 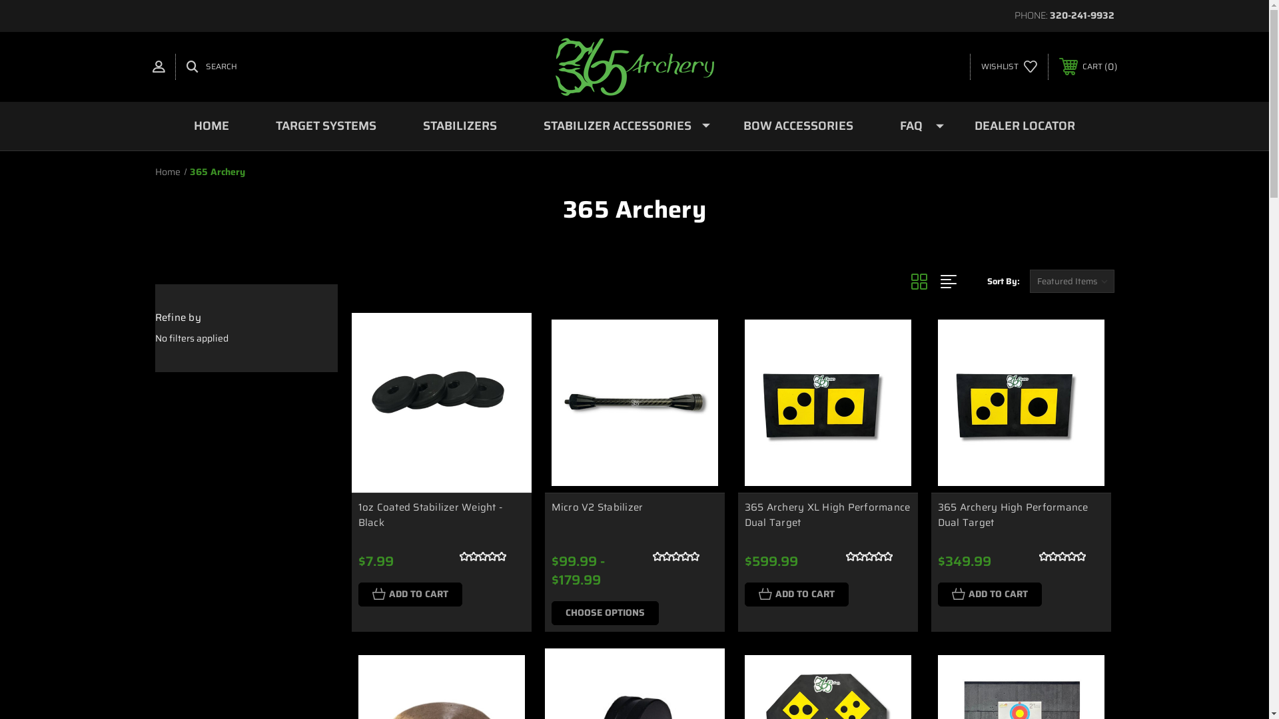 What do you see at coordinates (635, 67) in the screenshot?
I see `365 Archery` at bounding box center [635, 67].